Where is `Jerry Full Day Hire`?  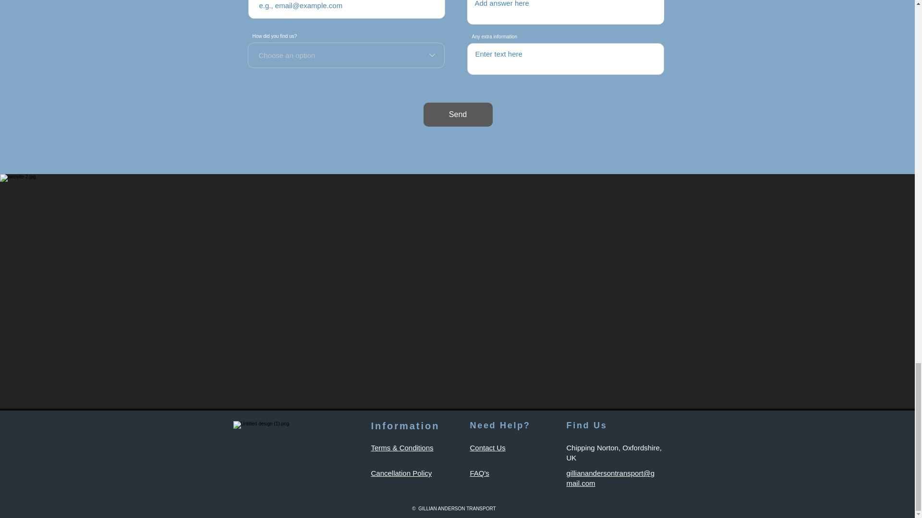 Jerry Full Day Hire is located at coordinates (718, 59).